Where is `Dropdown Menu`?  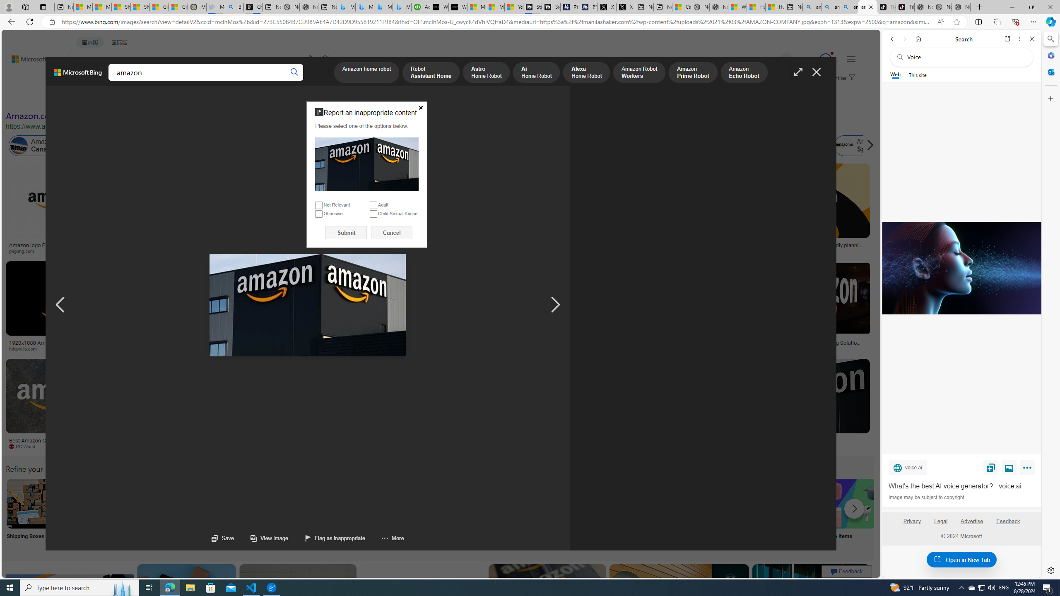 Dropdown Menu is located at coordinates (323, 81).